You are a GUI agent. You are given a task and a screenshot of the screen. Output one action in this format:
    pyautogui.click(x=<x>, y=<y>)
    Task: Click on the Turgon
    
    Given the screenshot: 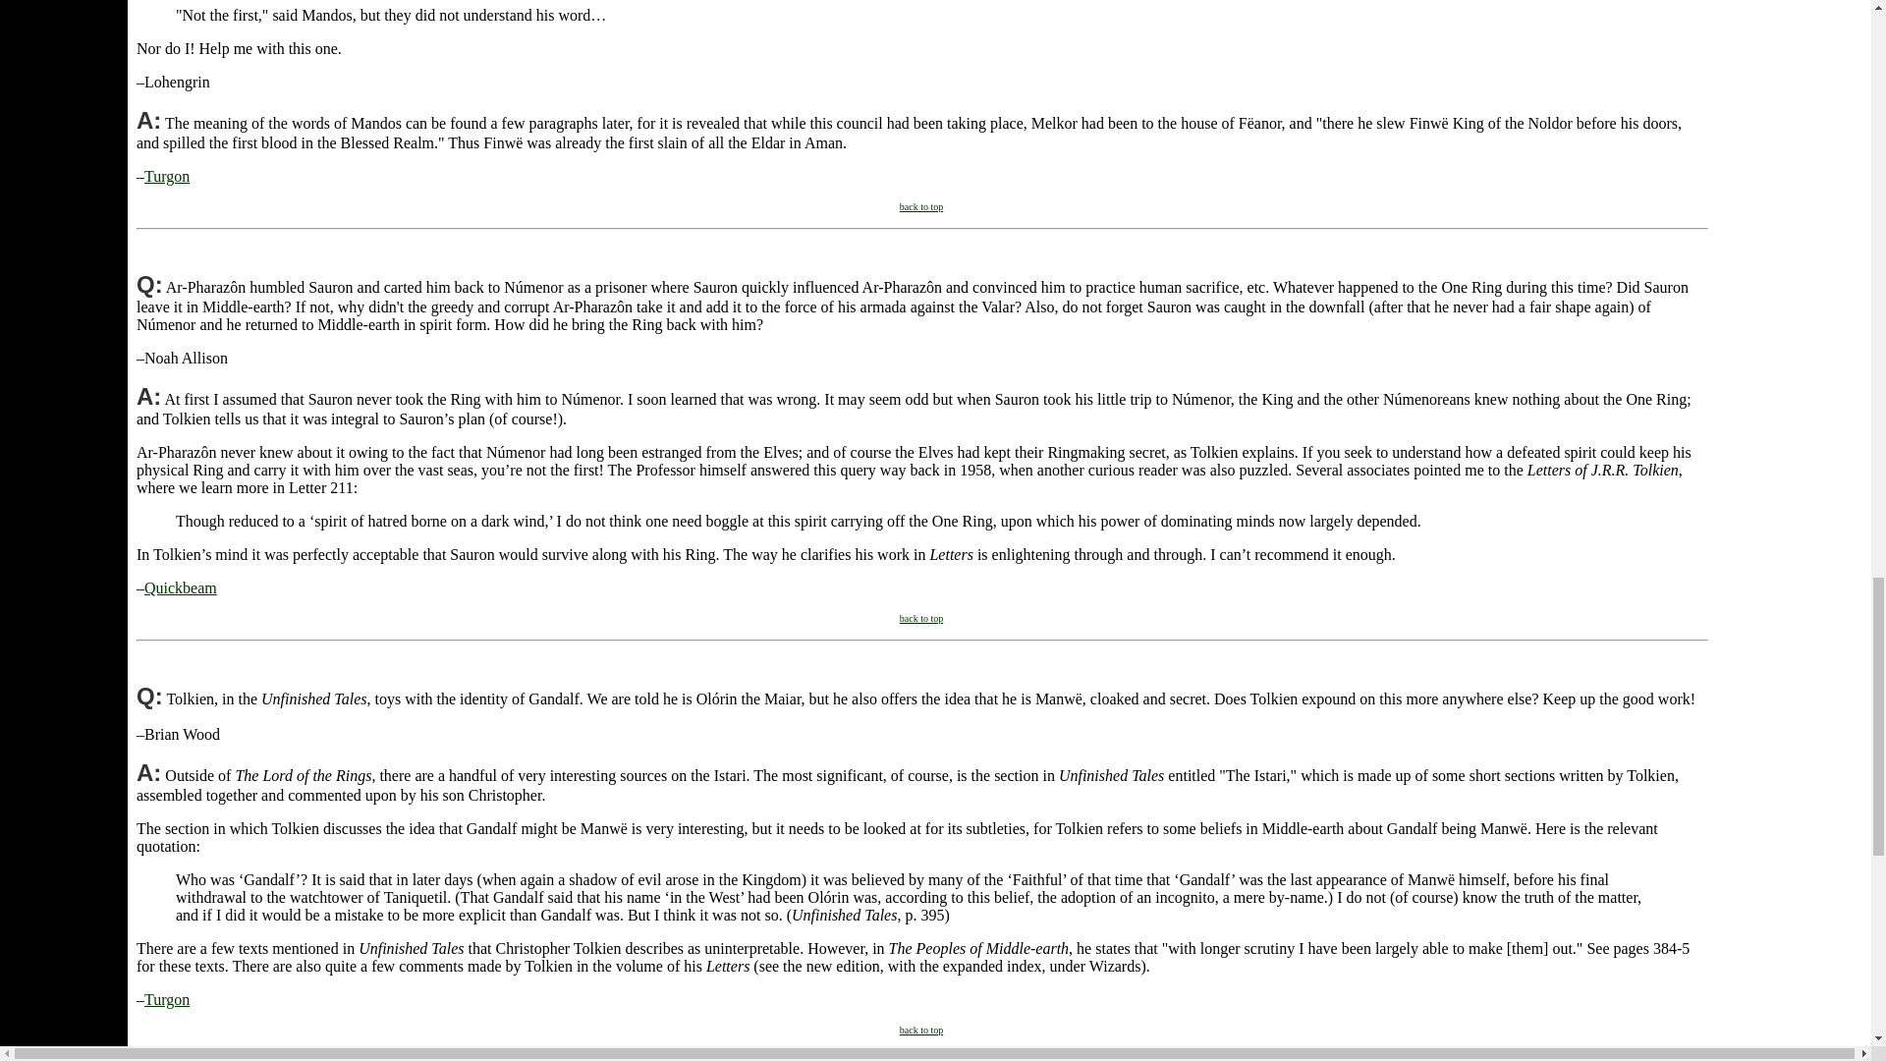 What is the action you would take?
    pyautogui.click(x=167, y=175)
    